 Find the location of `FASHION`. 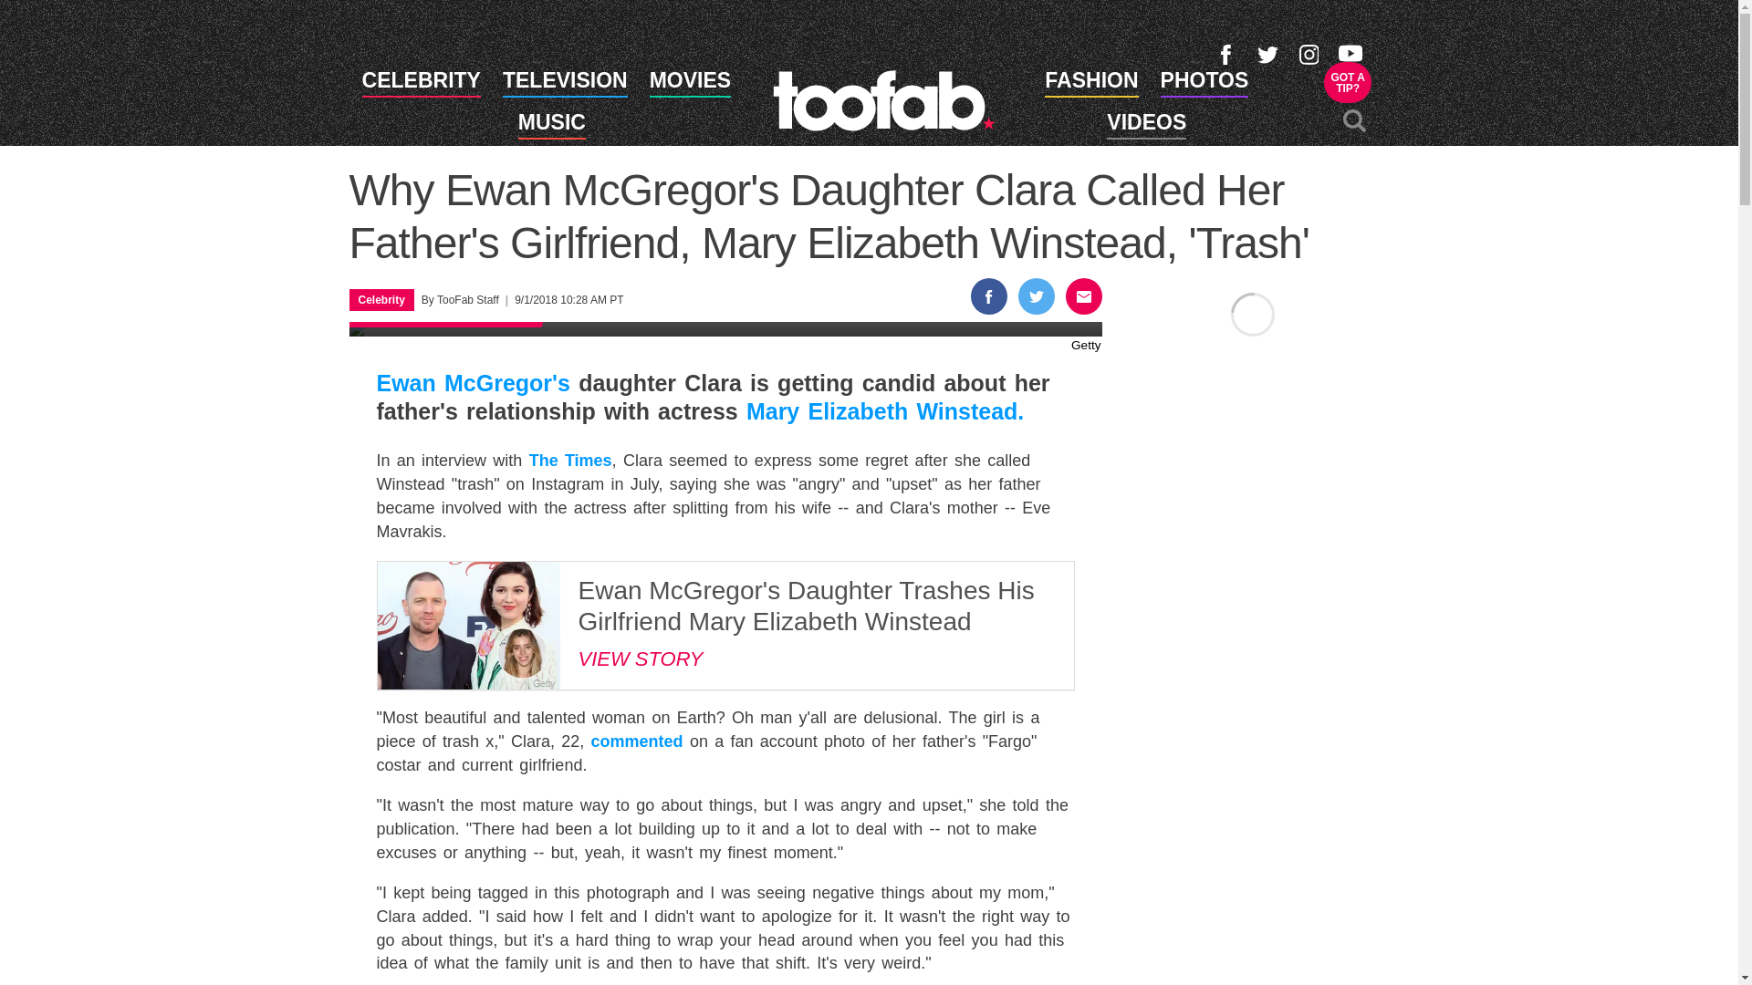

FASHION is located at coordinates (1090, 83).